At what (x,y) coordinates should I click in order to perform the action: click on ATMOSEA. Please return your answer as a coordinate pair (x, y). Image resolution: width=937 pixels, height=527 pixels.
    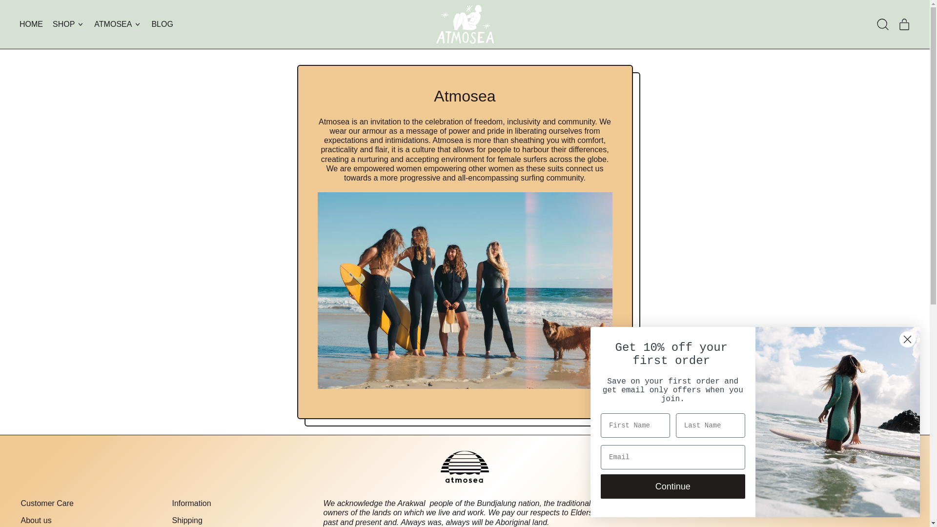
    Looking at the image, I should click on (904, 24).